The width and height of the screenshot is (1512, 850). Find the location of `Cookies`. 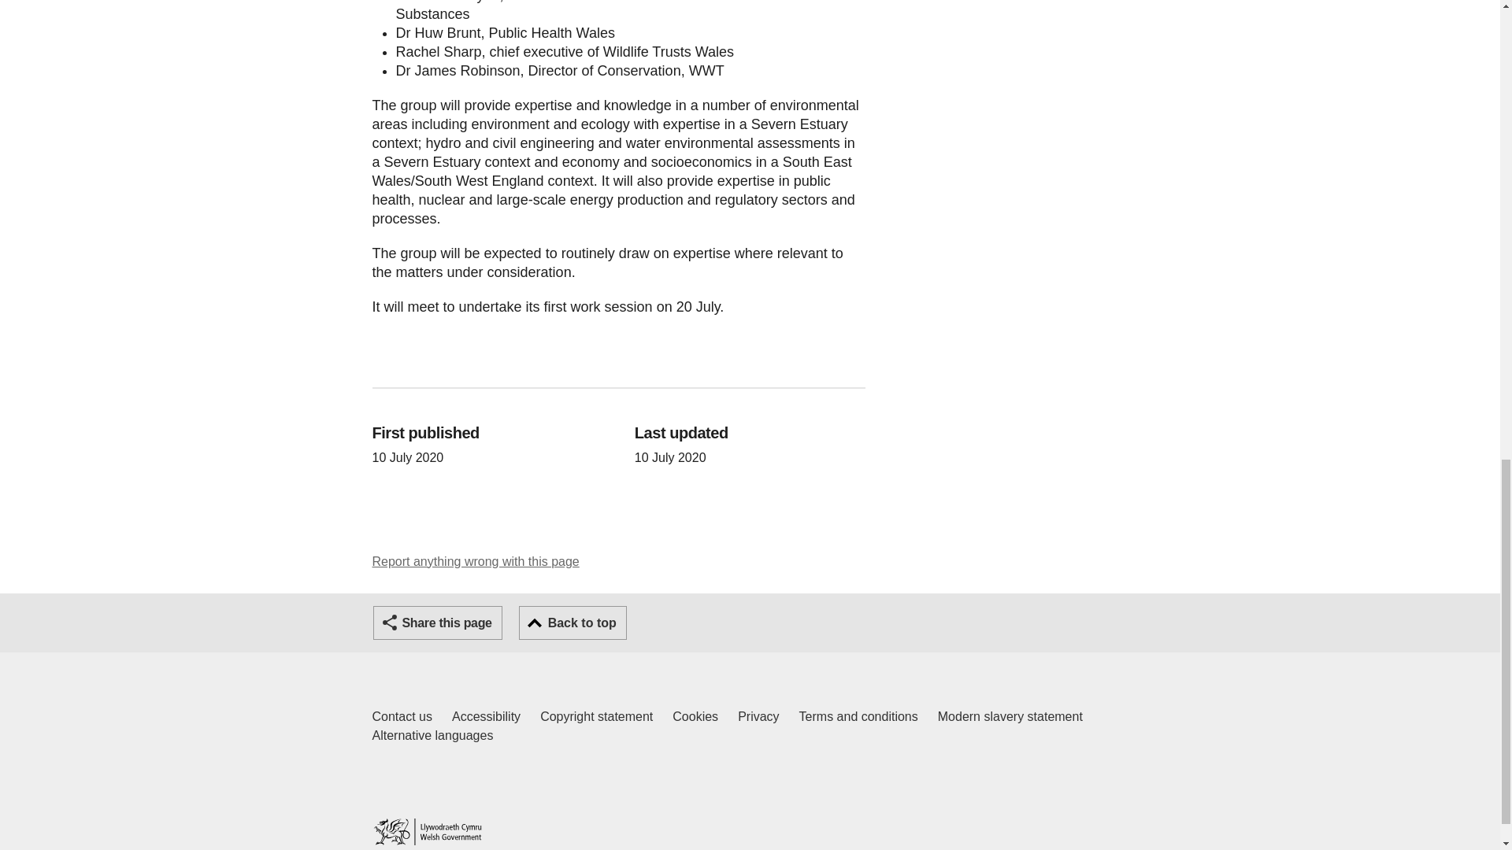

Cookies is located at coordinates (695, 716).